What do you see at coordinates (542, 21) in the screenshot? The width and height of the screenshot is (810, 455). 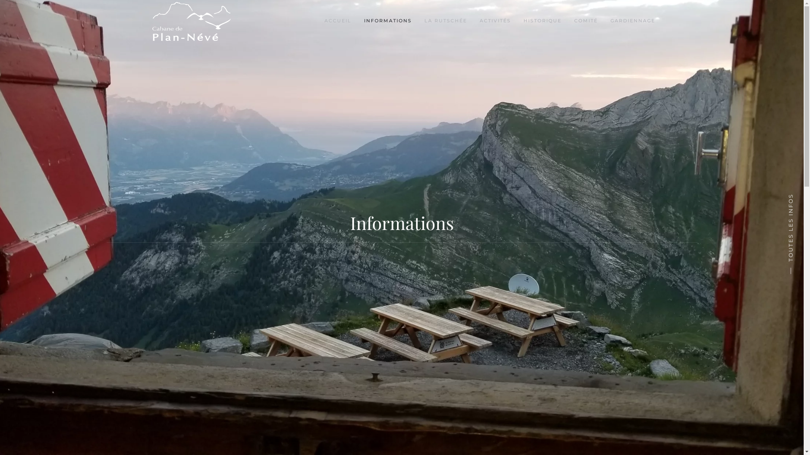 I see `HISTORIQUE` at bounding box center [542, 21].